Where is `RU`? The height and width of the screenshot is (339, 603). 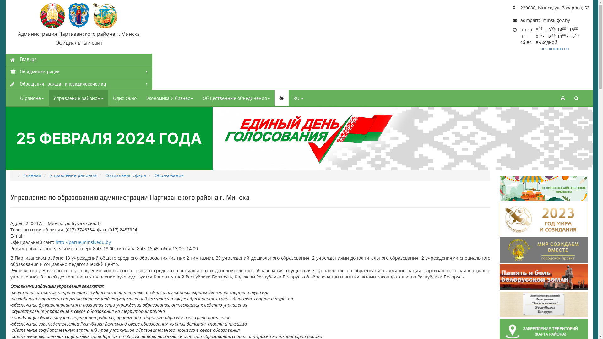
RU is located at coordinates (298, 98).